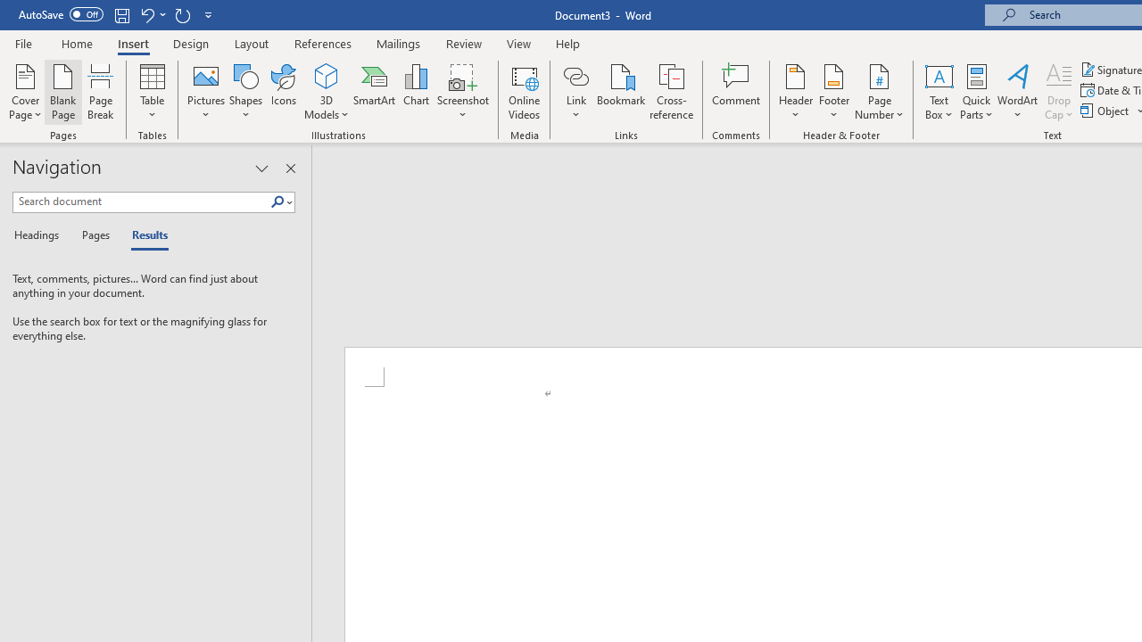  What do you see at coordinates (525, 91) in the screenshot?
I see `Online Videos...` at bounding box center [525, 91].